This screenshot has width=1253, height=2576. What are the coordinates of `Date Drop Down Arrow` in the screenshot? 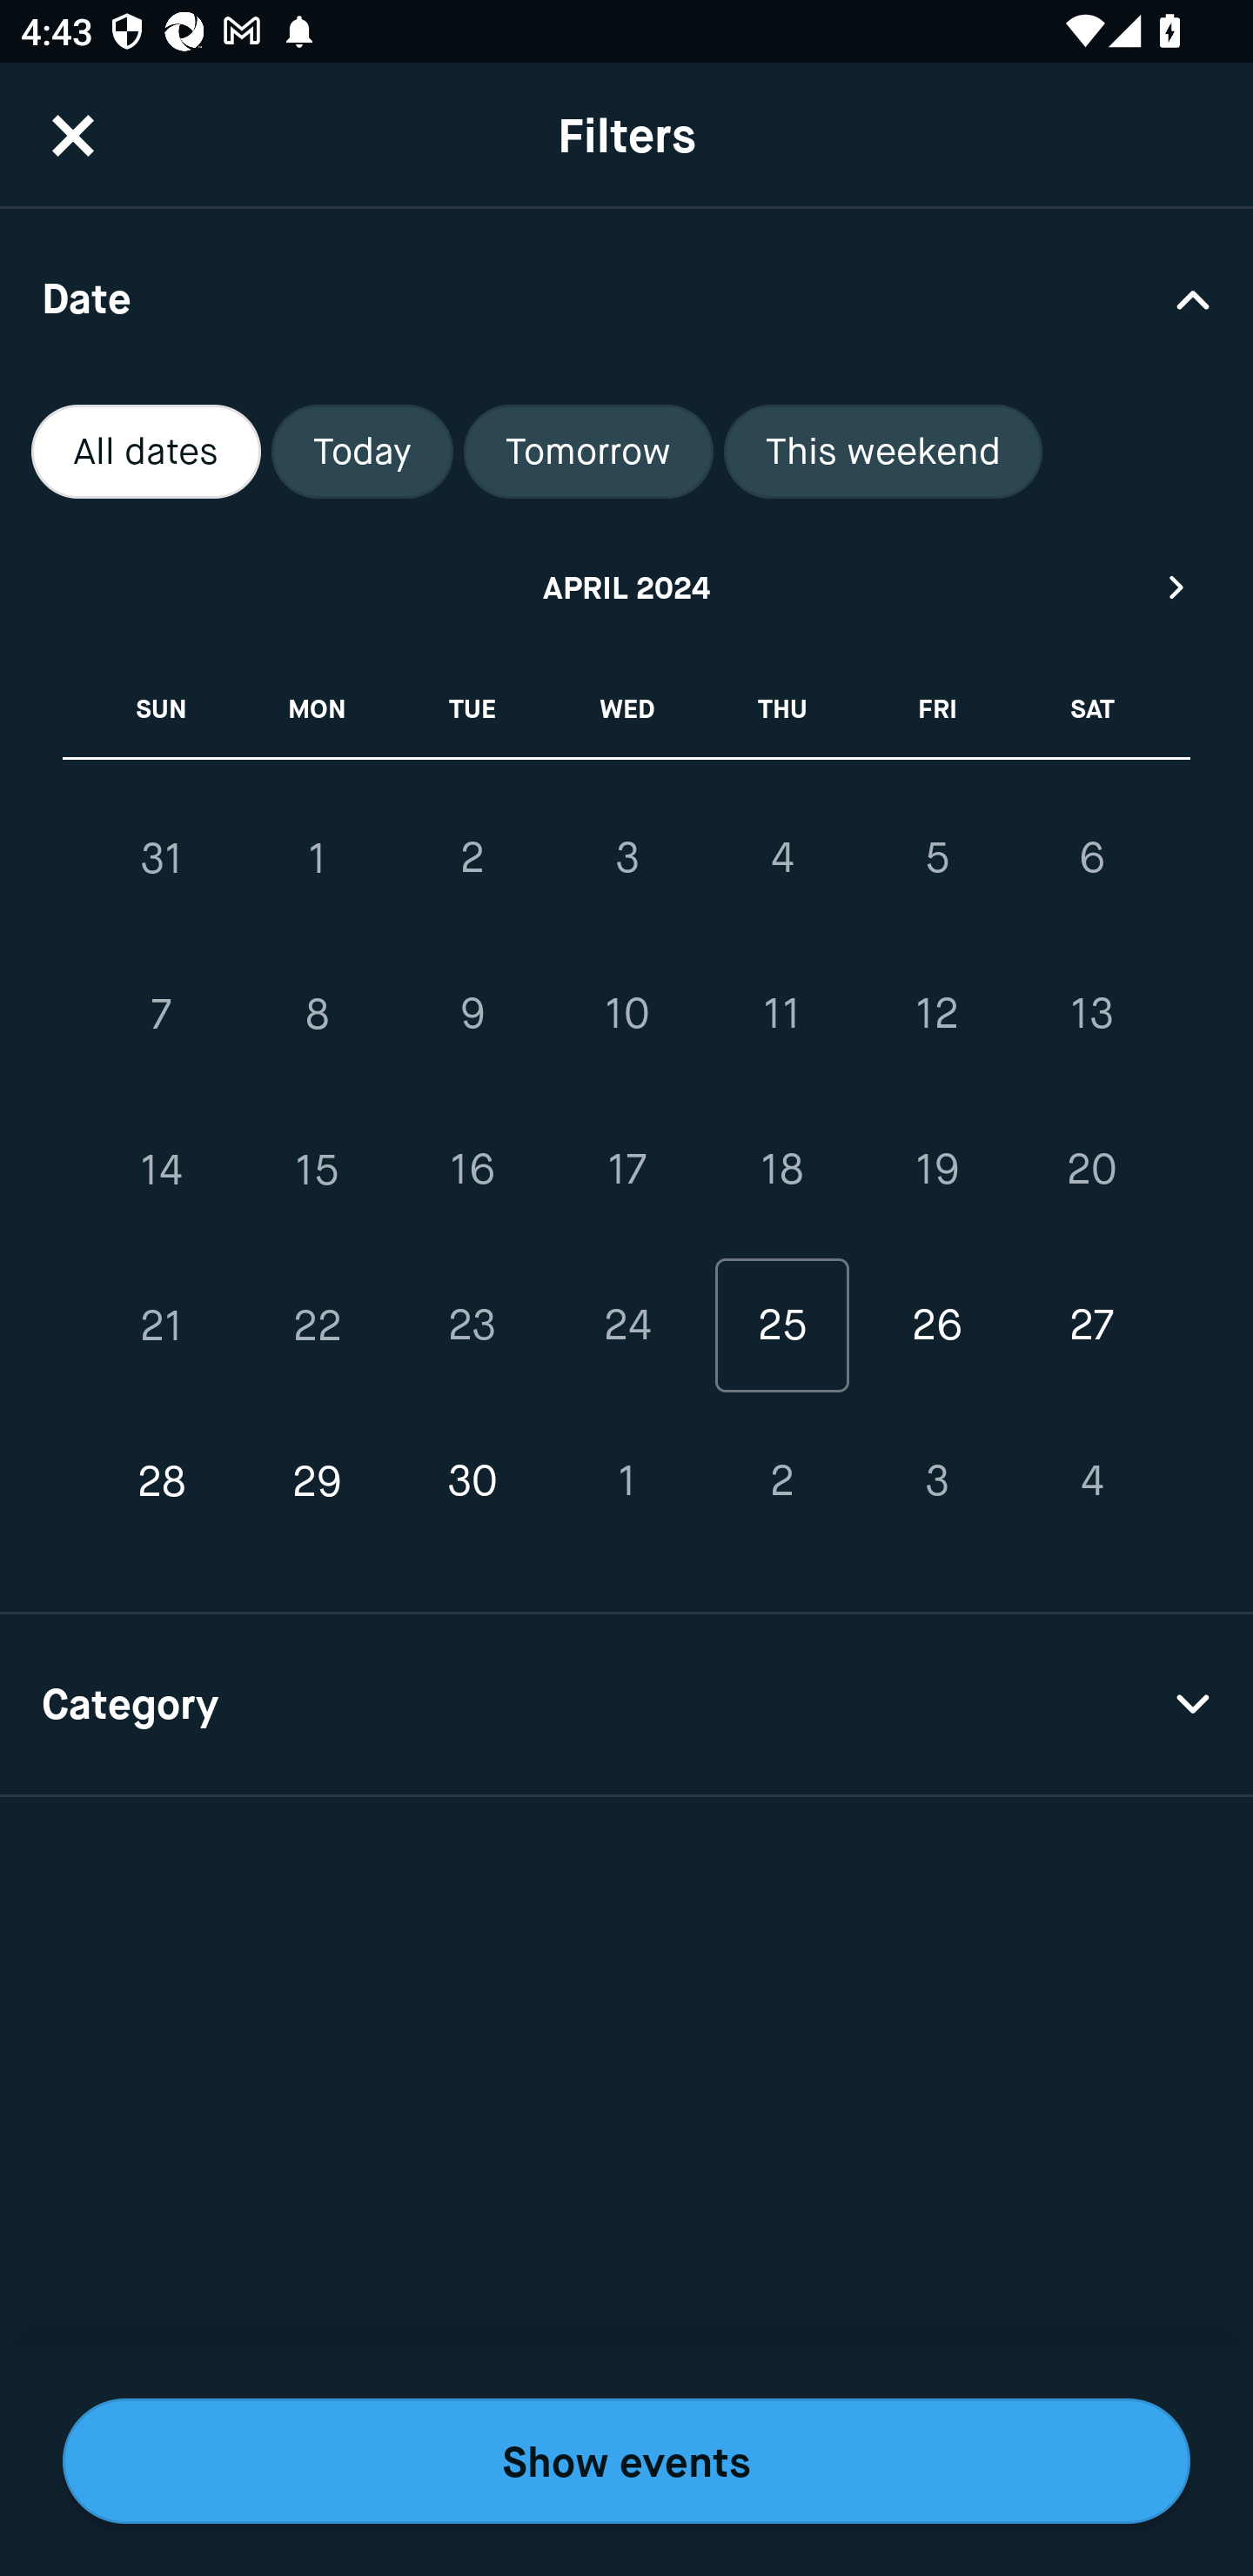 It's located at (626, 298).